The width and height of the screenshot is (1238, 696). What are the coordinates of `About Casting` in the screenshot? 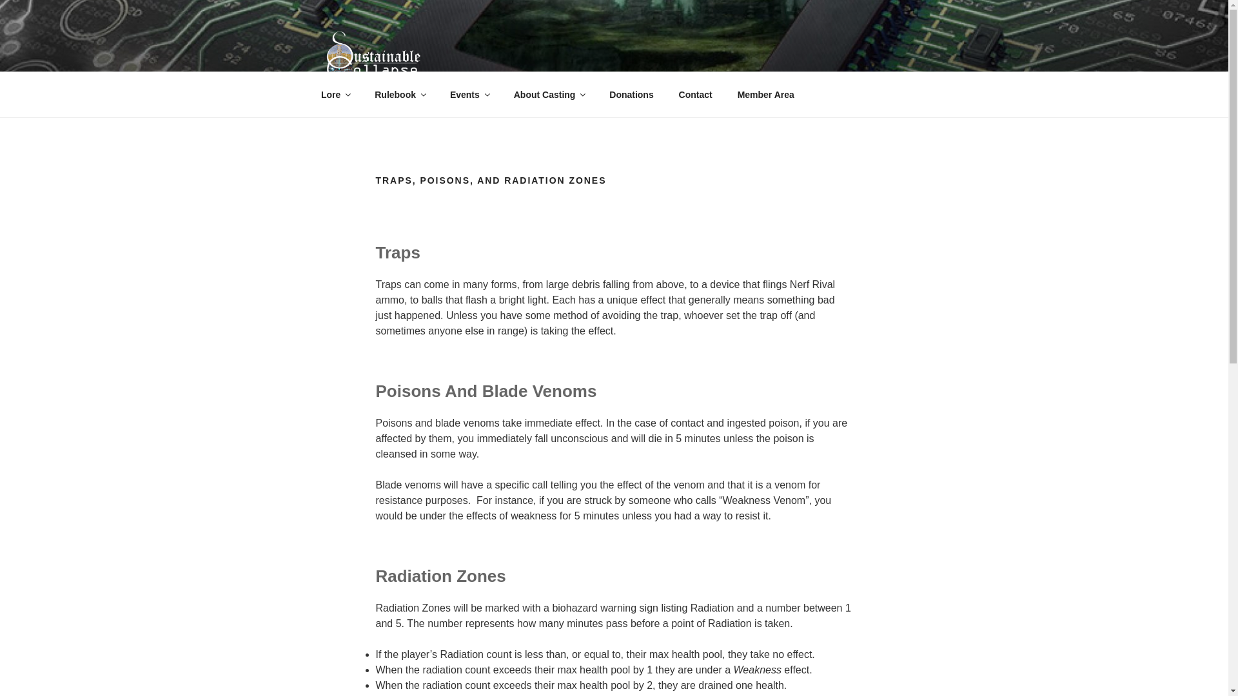 It's located at (549, 94).